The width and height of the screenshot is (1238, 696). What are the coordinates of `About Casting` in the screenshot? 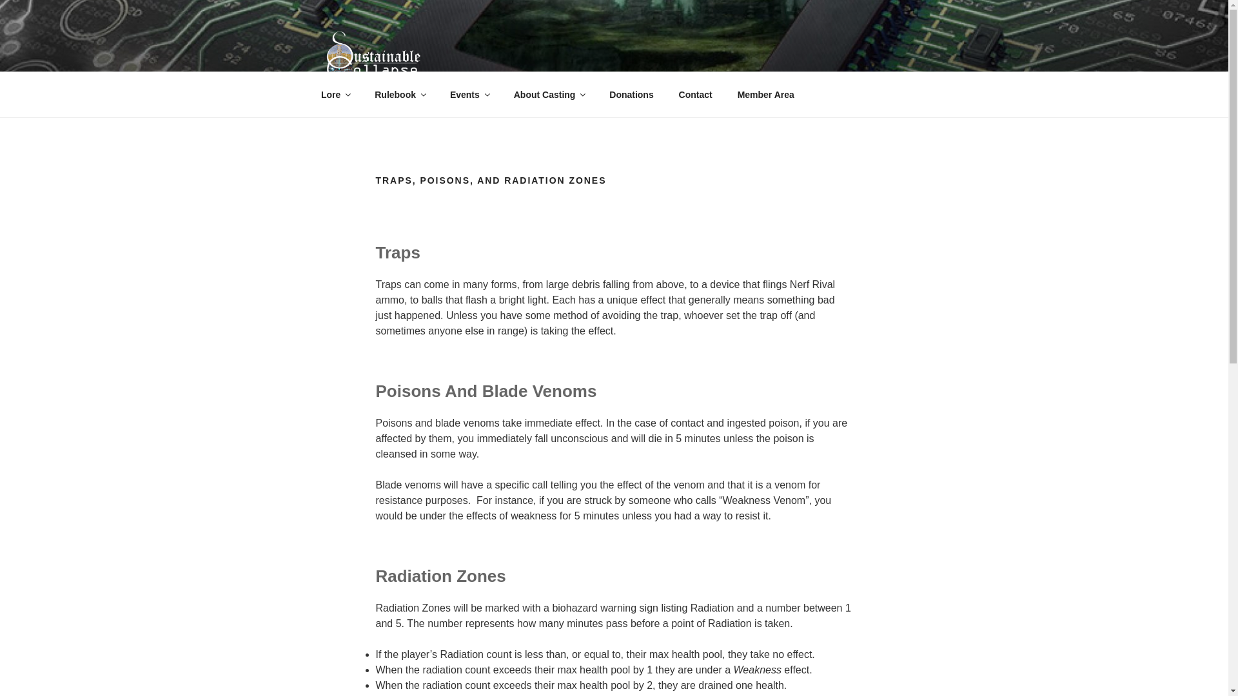 It's located at (549, 94).